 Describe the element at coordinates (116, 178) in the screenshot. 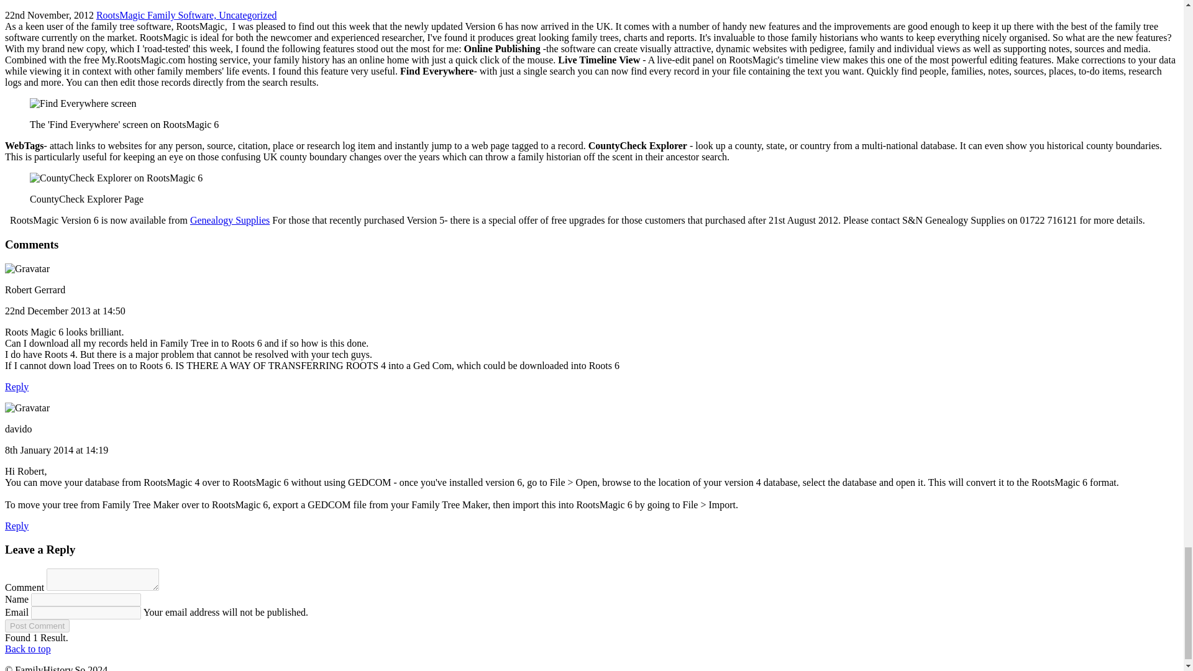

I see `CountyCheckExplorer-300x225` at that location.